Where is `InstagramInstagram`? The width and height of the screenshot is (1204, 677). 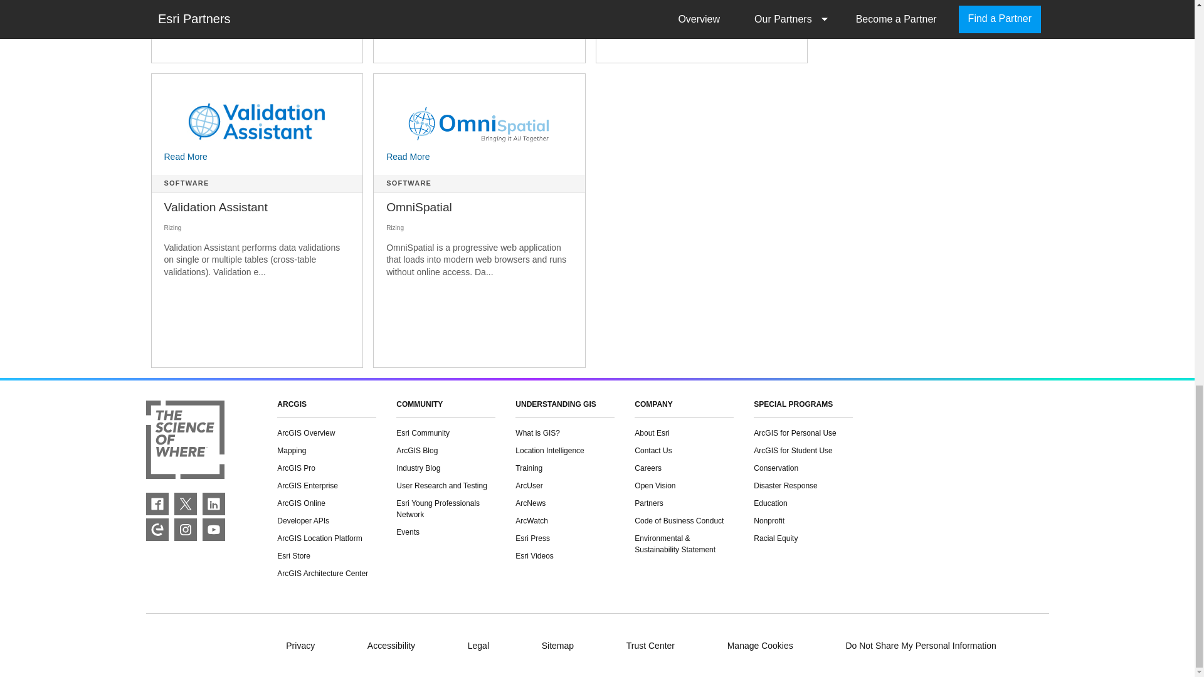
InstagramInstagram is located at coordinates (186, 529).